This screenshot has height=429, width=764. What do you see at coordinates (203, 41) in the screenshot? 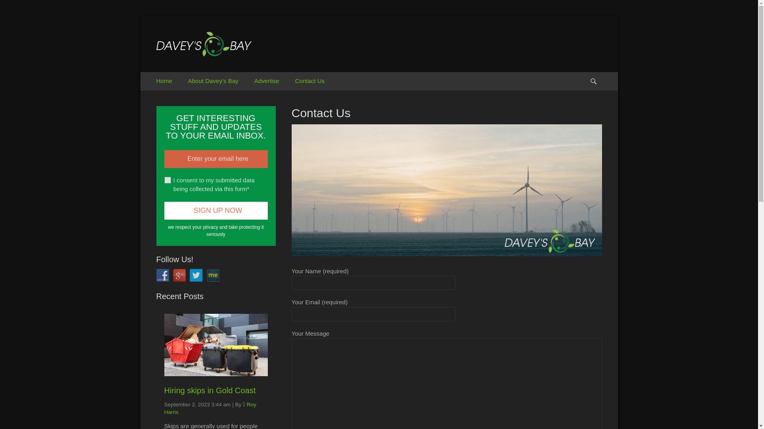
I see `Davey's Bay` at bounding box center [203, 41].